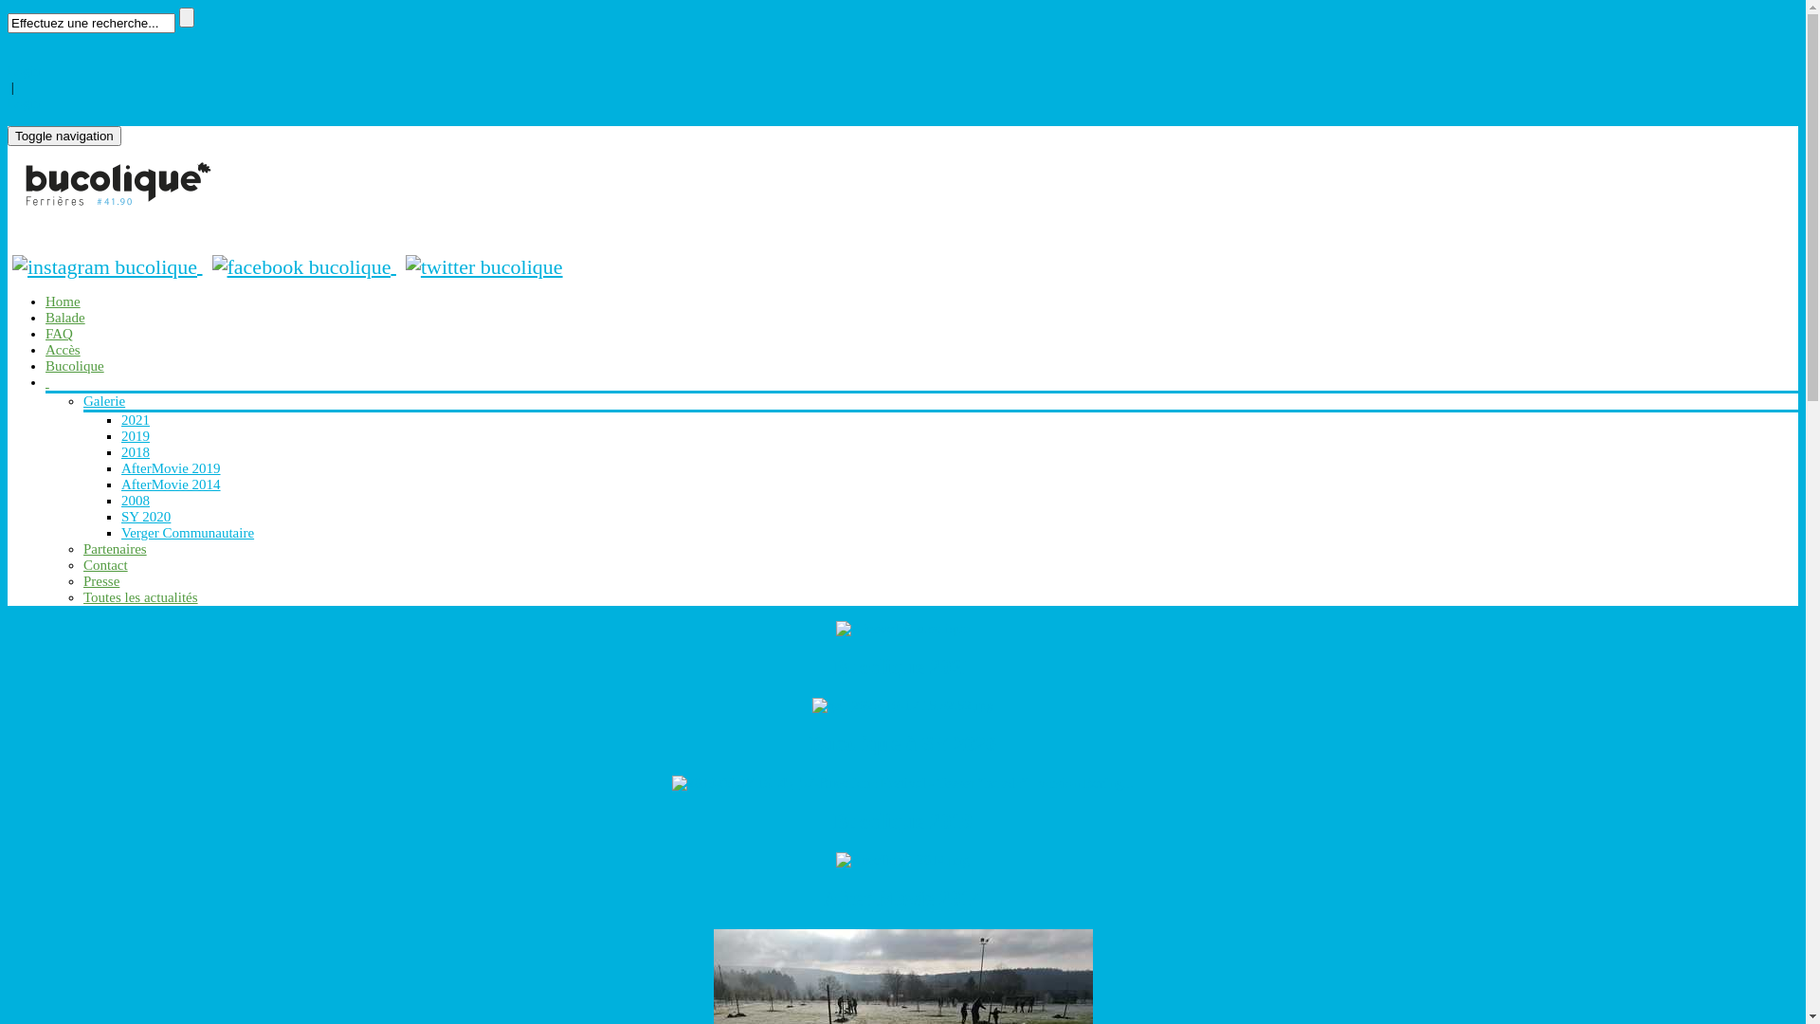 The height and width of the screenshot is (1024, 1820). What do you see at coordinates (902, 628) in the screenshot?
I see `Balade bucolique 2021` at bounding box center [902, 628].